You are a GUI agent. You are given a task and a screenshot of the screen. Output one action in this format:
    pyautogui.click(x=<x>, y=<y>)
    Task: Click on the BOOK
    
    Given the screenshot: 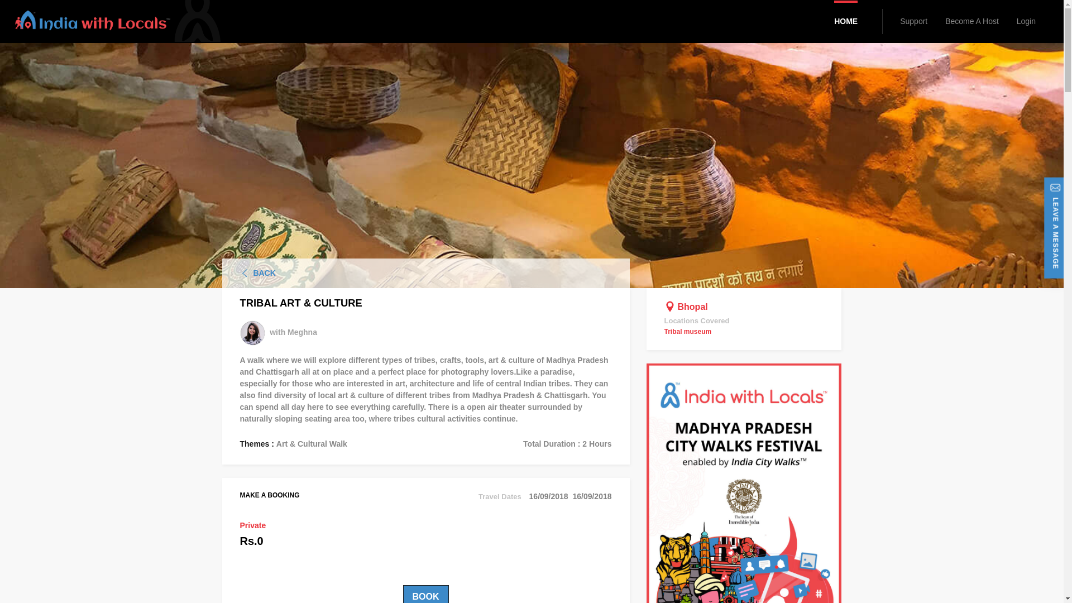 What is the action you would take?
    pyautogui.click(x=425, y=594)
    